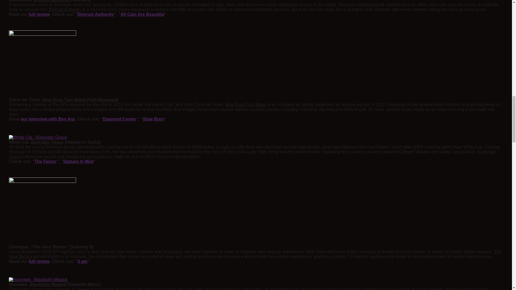 This screenshot has height=290, width=516. What do you see at coordinates (38, 280) in the screenshot?
I see `Necrotek - Blacklight Magick` at bounding box center [38, 280].